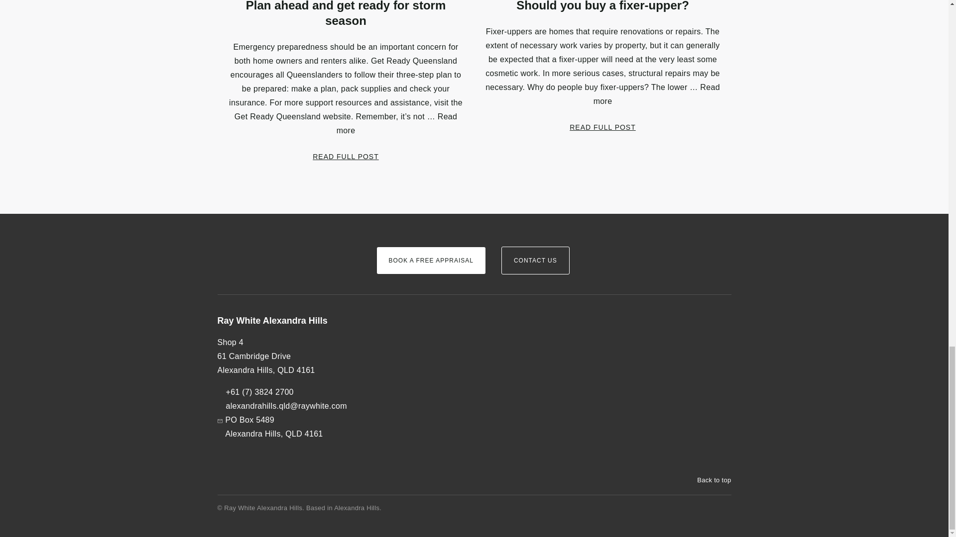 The height and width of the screenshot is (537, 956). What do you see at coordinates (346, 14) in the screenshot?
I see `Plan ahead and get ready for storm season` at bounding box center [346, 14].